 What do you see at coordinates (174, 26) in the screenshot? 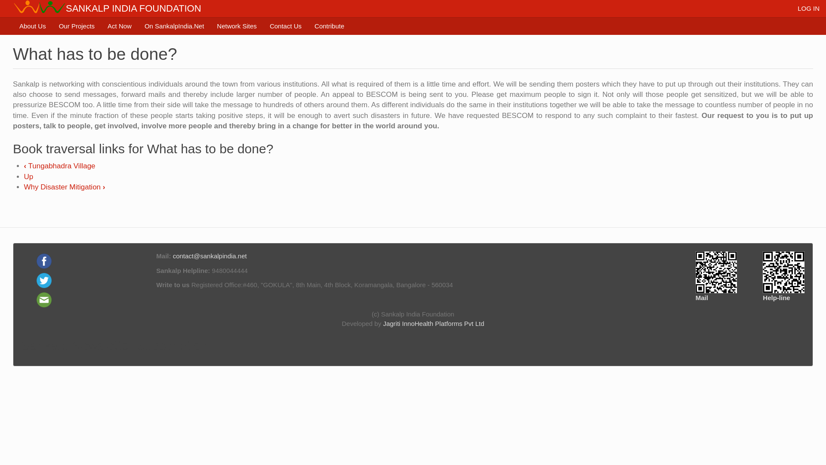
I see `On SankalpIndia.Net` at bounding box center [174, 26].